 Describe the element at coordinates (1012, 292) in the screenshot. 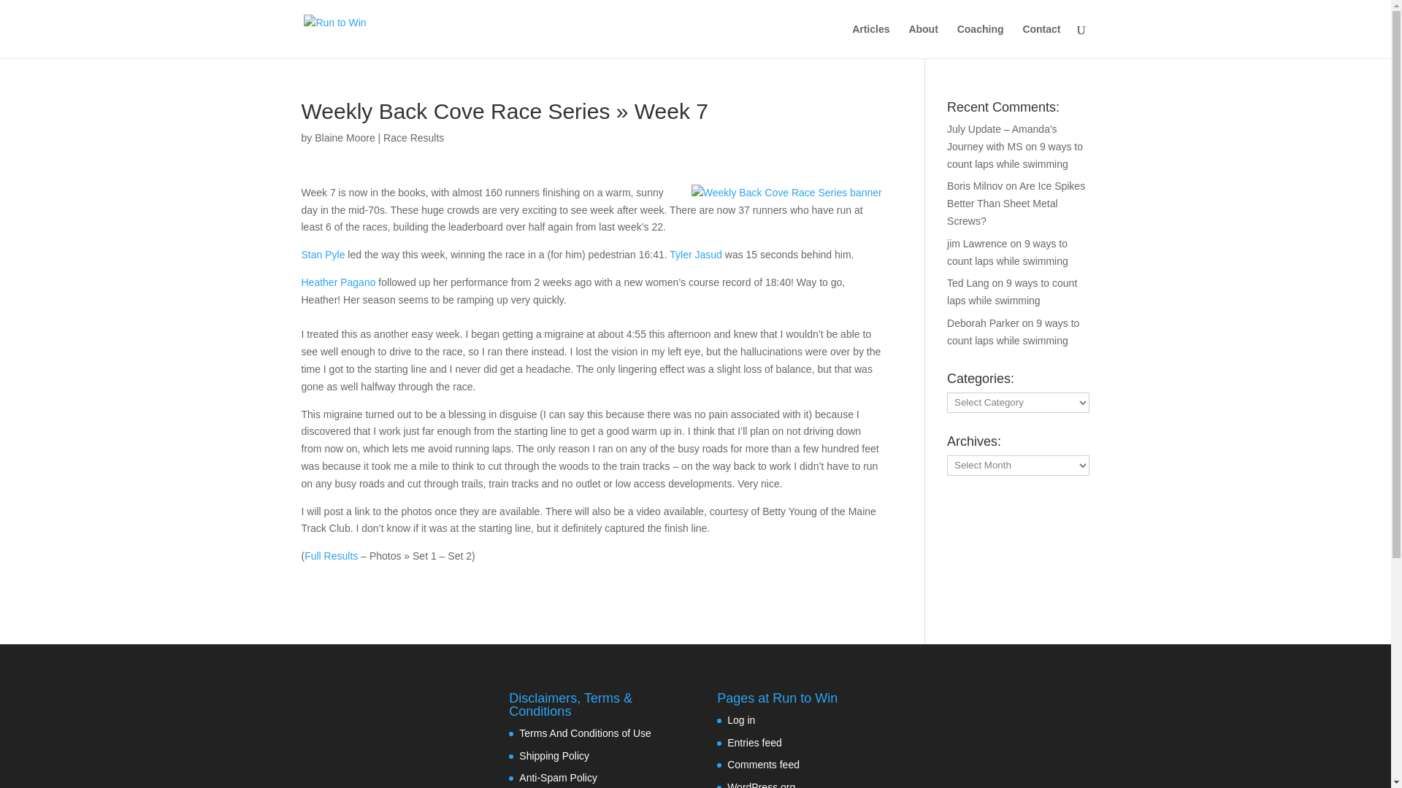

I see `9 ways to count laps while swimming` at that location.